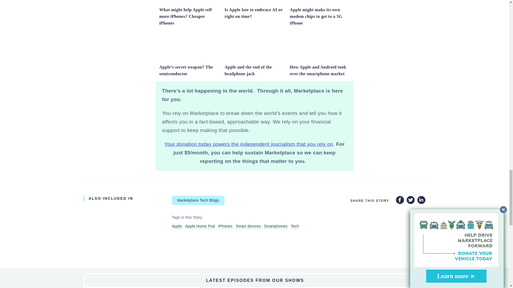 This screenshot has width=513, height=288. What do you see at coordinates (185, 17) in the screenshot?
I see `What might help Apple sell more iPhones? Cheaper iPhones` at bounding box center [185, 17].